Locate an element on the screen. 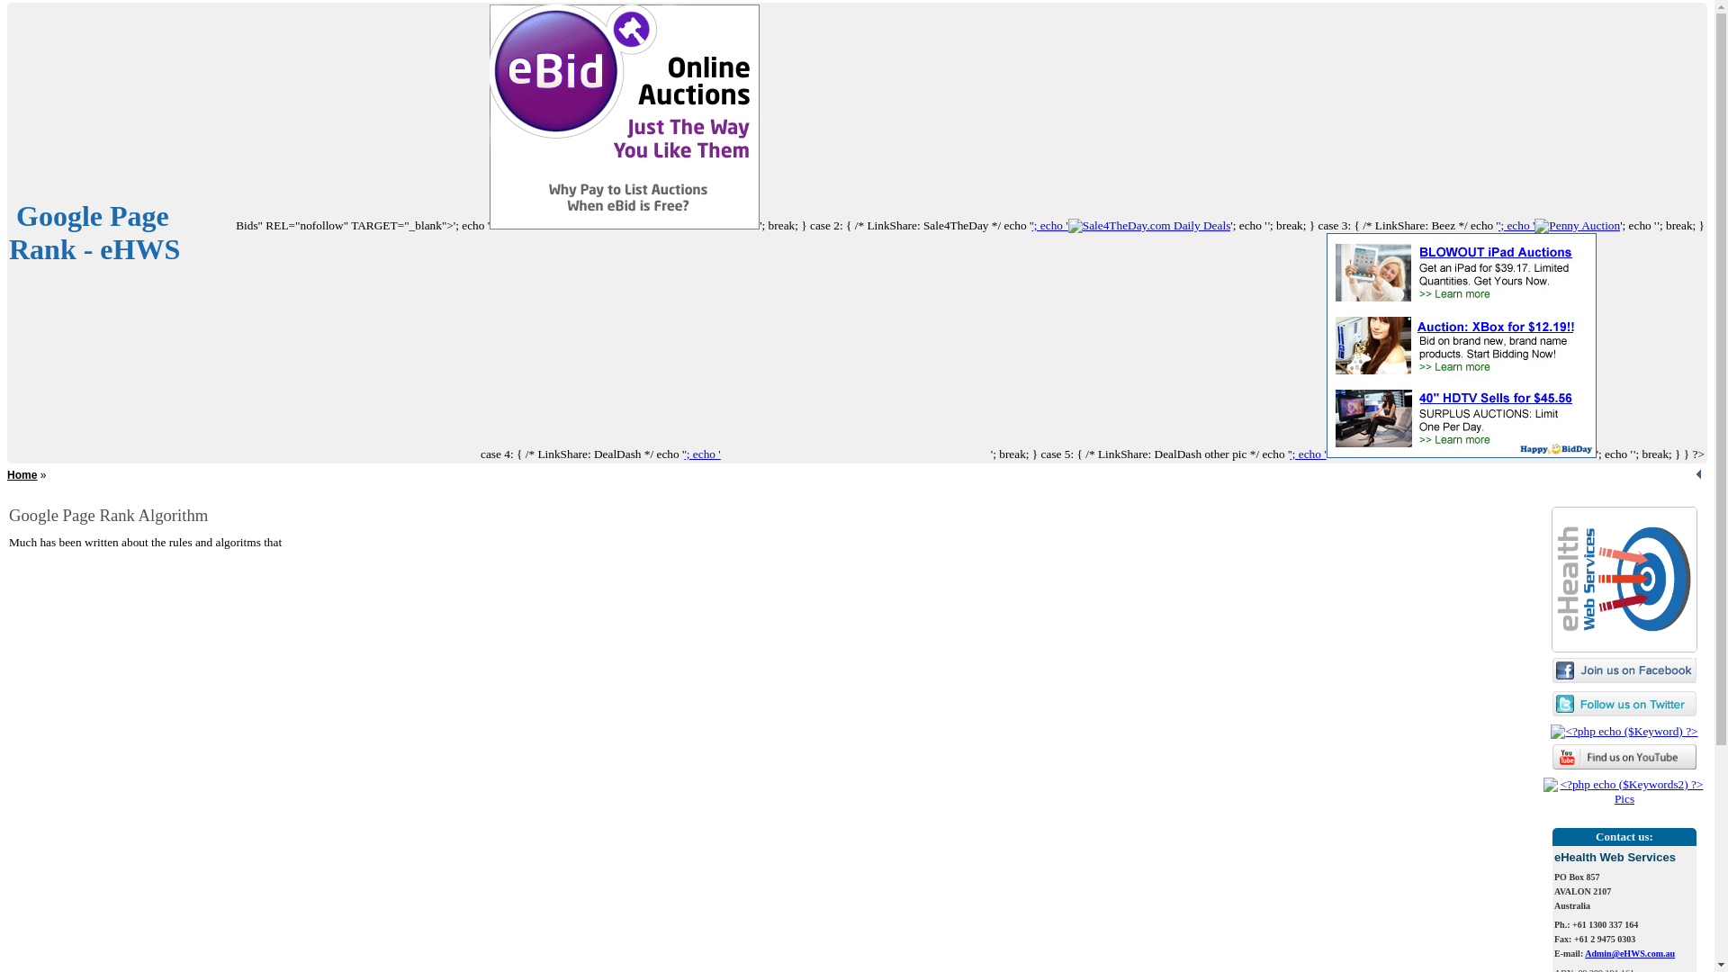  Web Services & Internet Presences is located at coordinates (1624, 574).